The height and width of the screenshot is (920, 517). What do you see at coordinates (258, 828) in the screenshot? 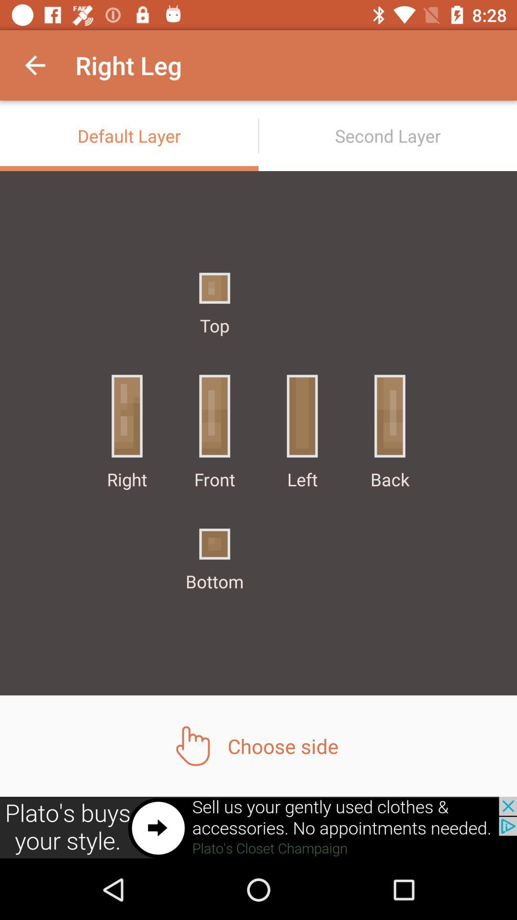
I see `shows the advertisement tab` at bounding box center [258, 828].